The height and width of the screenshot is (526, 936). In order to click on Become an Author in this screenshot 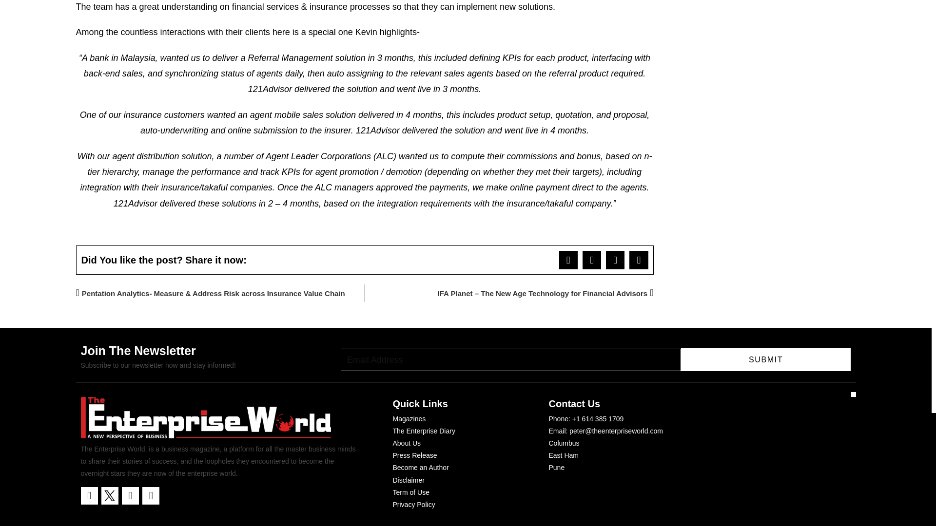, I will do `click(421, 468)`.